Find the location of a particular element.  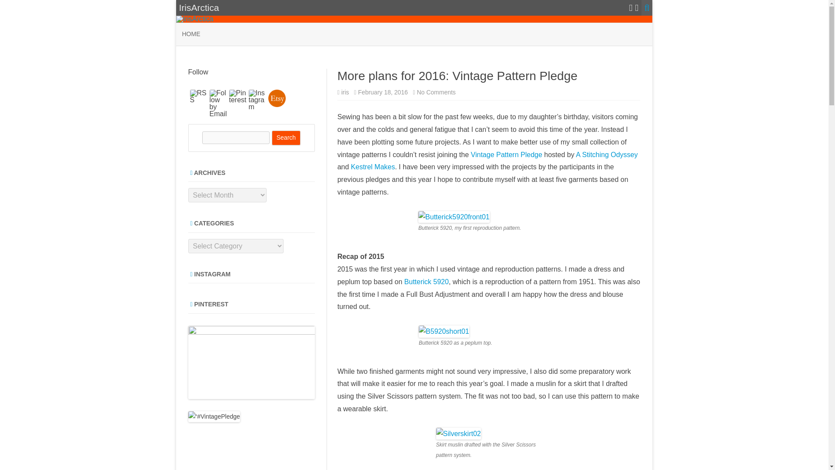

Search is located at coordinates (286, 138).